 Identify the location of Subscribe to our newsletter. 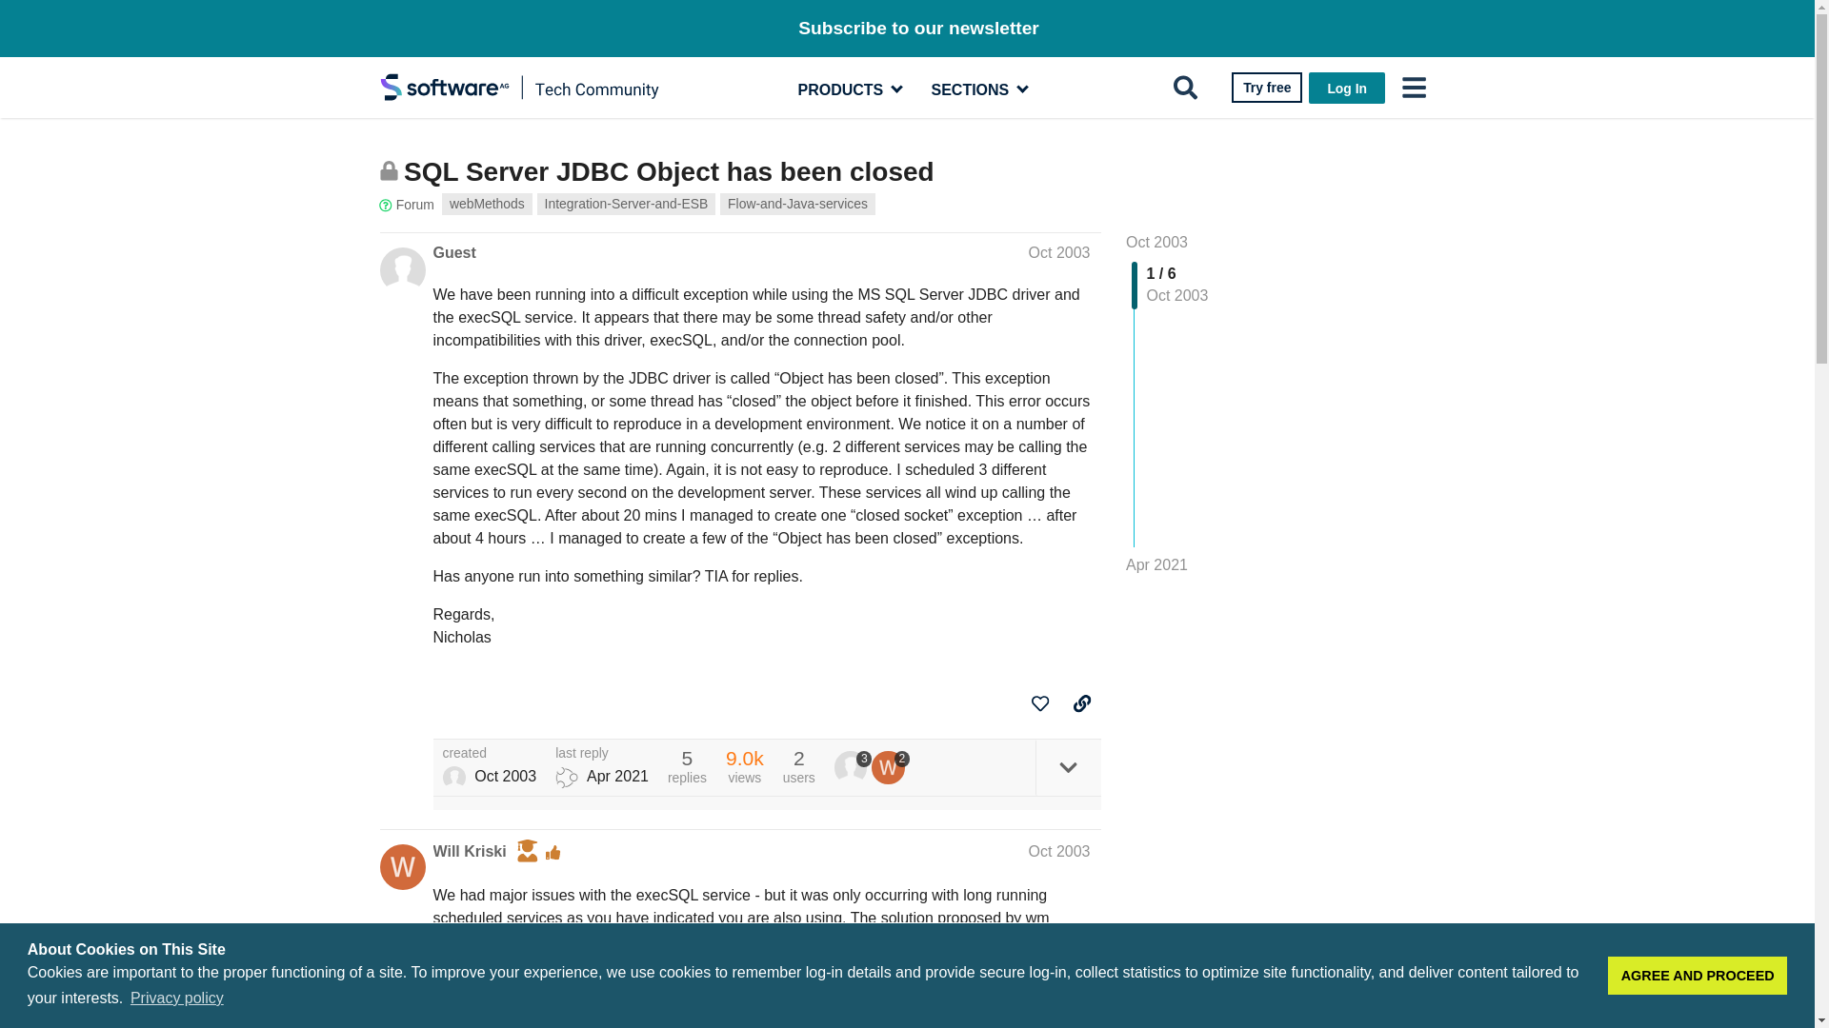
(427, 242).